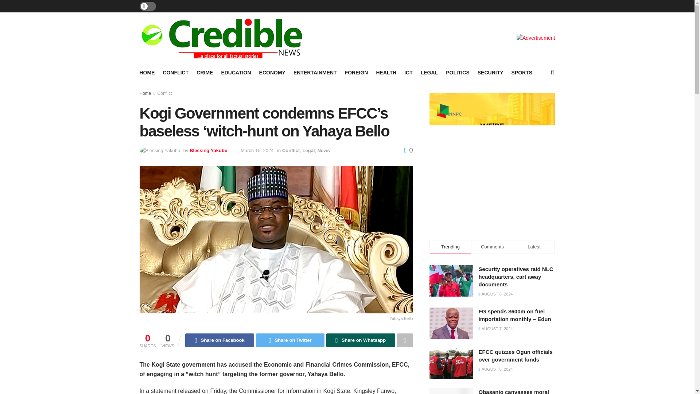 This screenshot has height=394, width=700. What do you see at coordinates (429, 72) in the screenshot?
I see `LEGAL` at bounding box center [429, 72].